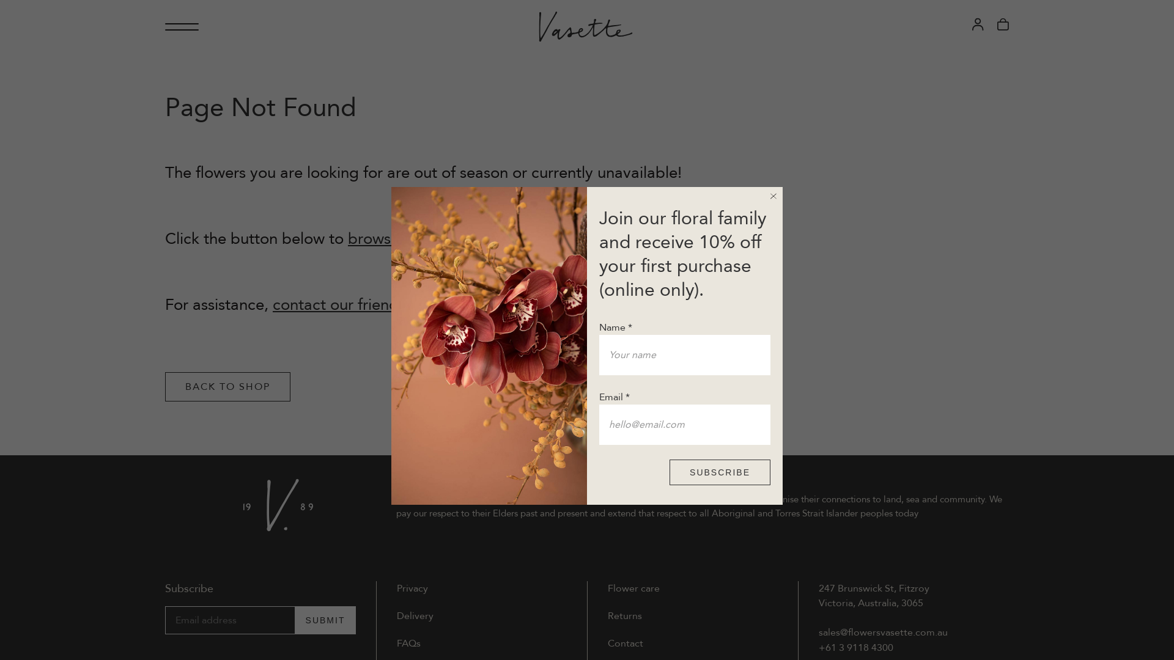 The image size is (1174, 660). I want to click on BACK TO SHOP, so click(227, 387).